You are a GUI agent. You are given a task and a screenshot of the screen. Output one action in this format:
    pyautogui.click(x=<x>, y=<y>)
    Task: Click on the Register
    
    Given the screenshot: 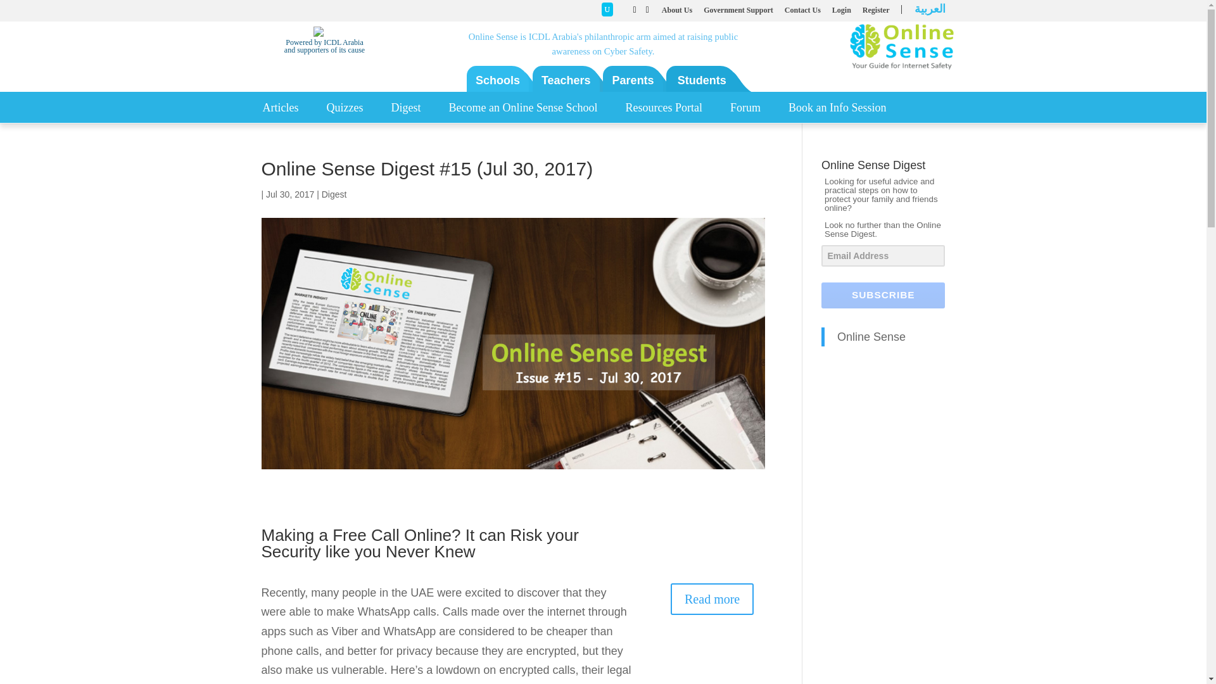 What is the action you would take?
    pyautogui.click(x=876, y=13)
    